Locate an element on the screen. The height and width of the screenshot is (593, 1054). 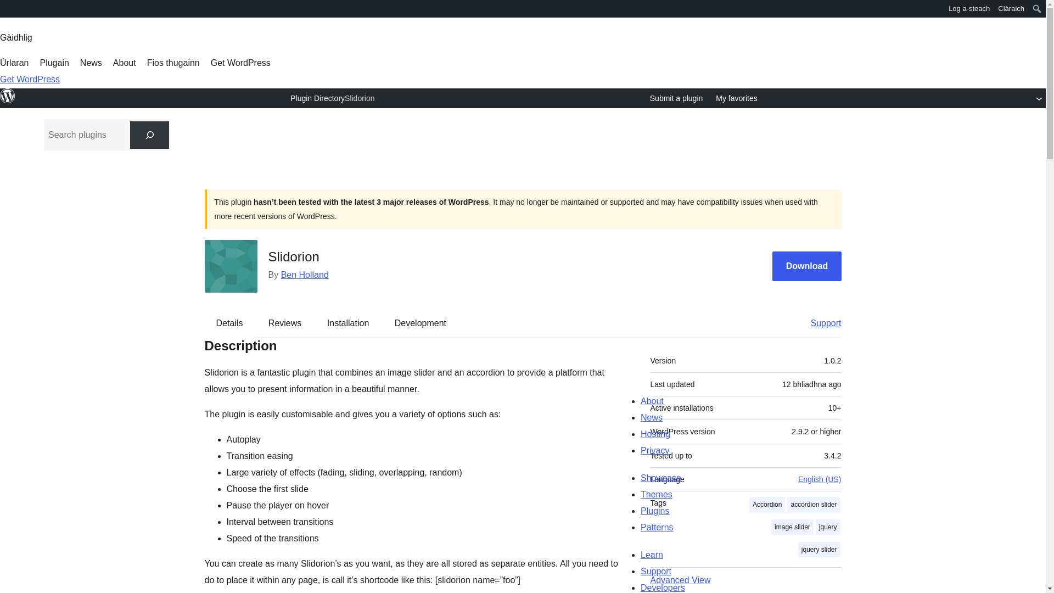
Ben Holland is located at coordinates (305, 275).